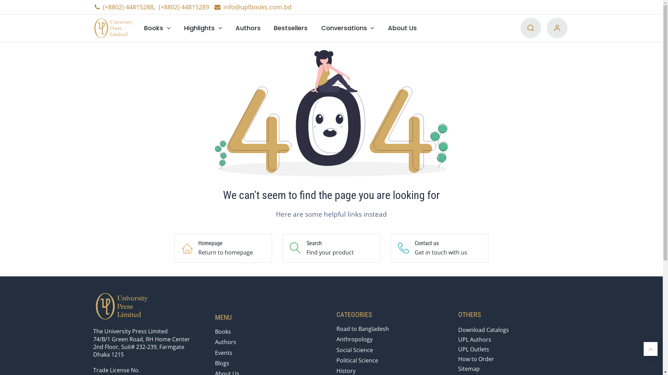 This screenshot has width=668, height=375. I want to click on Homepage
Return to homepage, so click(223, 248).